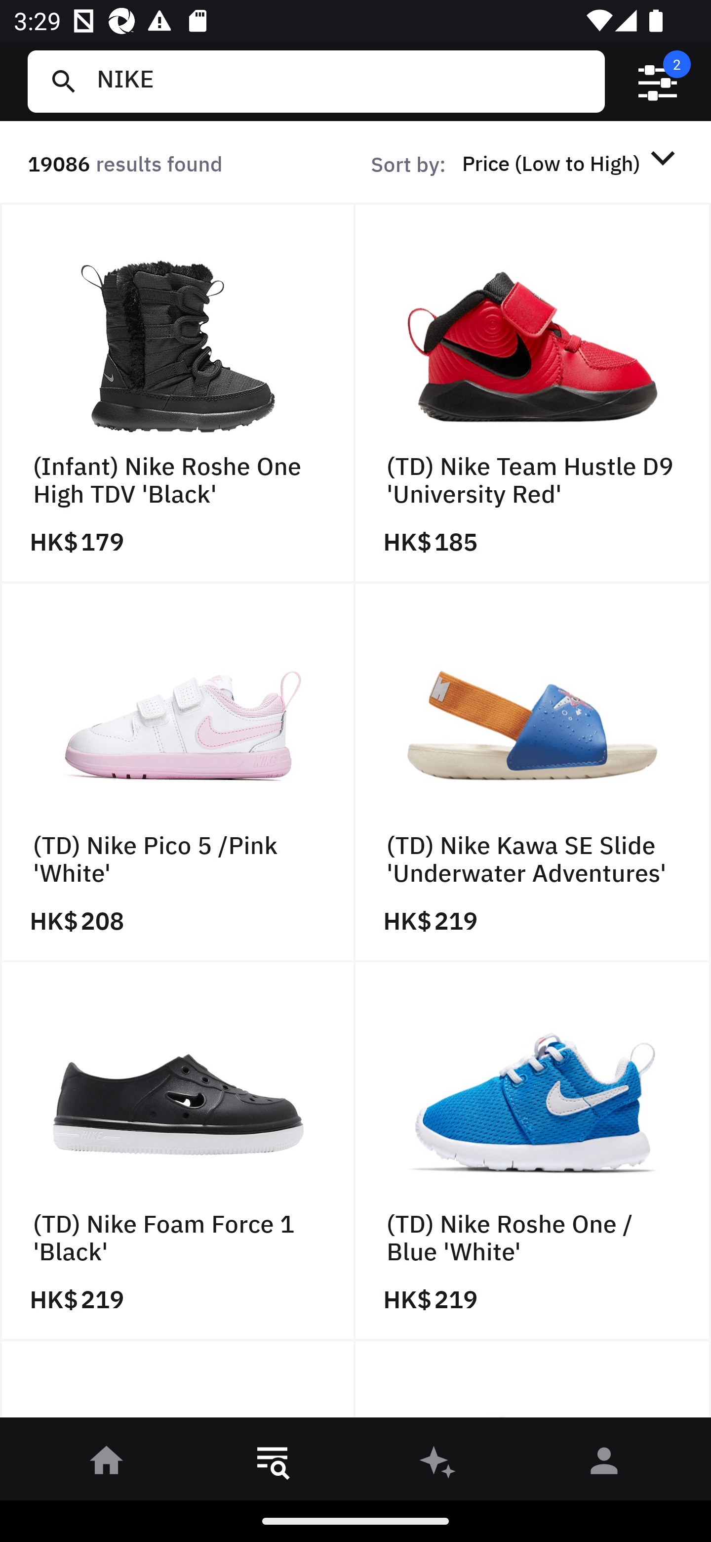 The height and width of the screenshot is (1542, 711). I want to click on (TD) Nike Roshe One /Blue 'White' HK$ 219, so click(533, 1152).